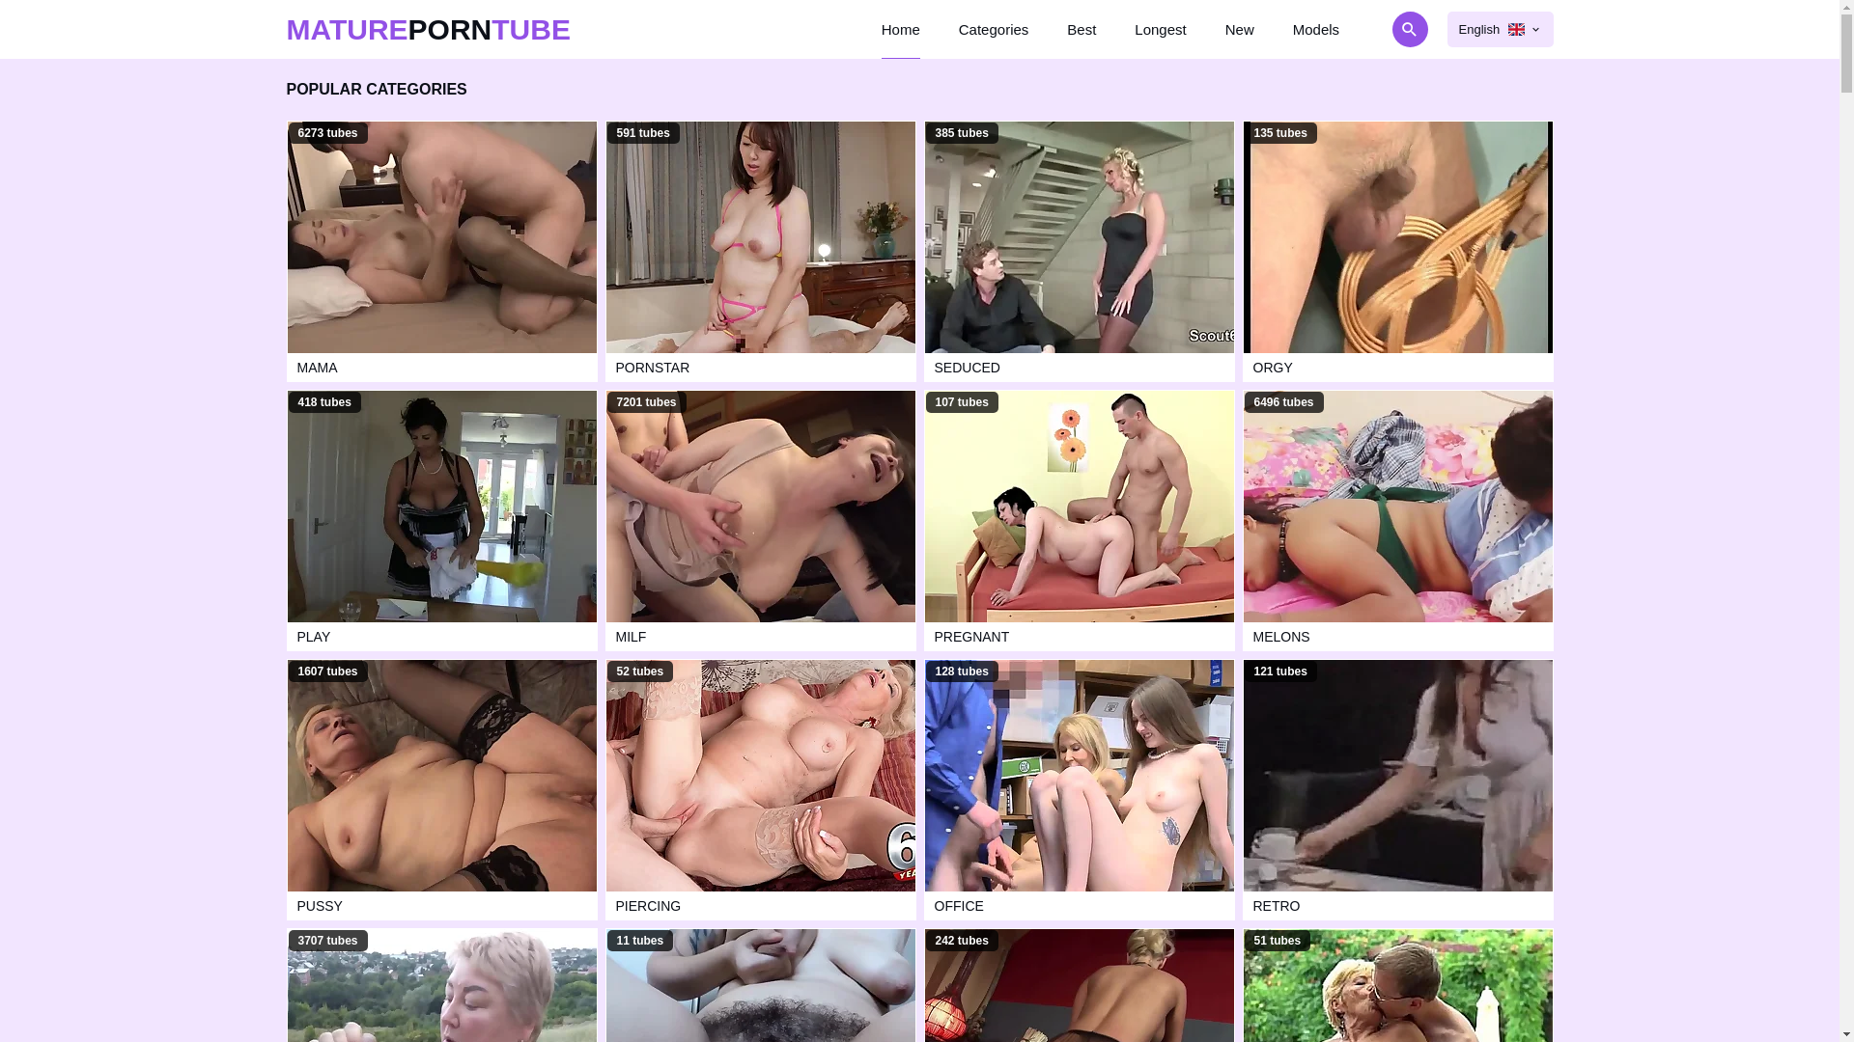 The width and height of the screenshot is (1854, 1042). What do you see at coordinates (441, 251) in the screenshot?
I see `6273 tubes
MAMA` at bounding box center [441, 251].